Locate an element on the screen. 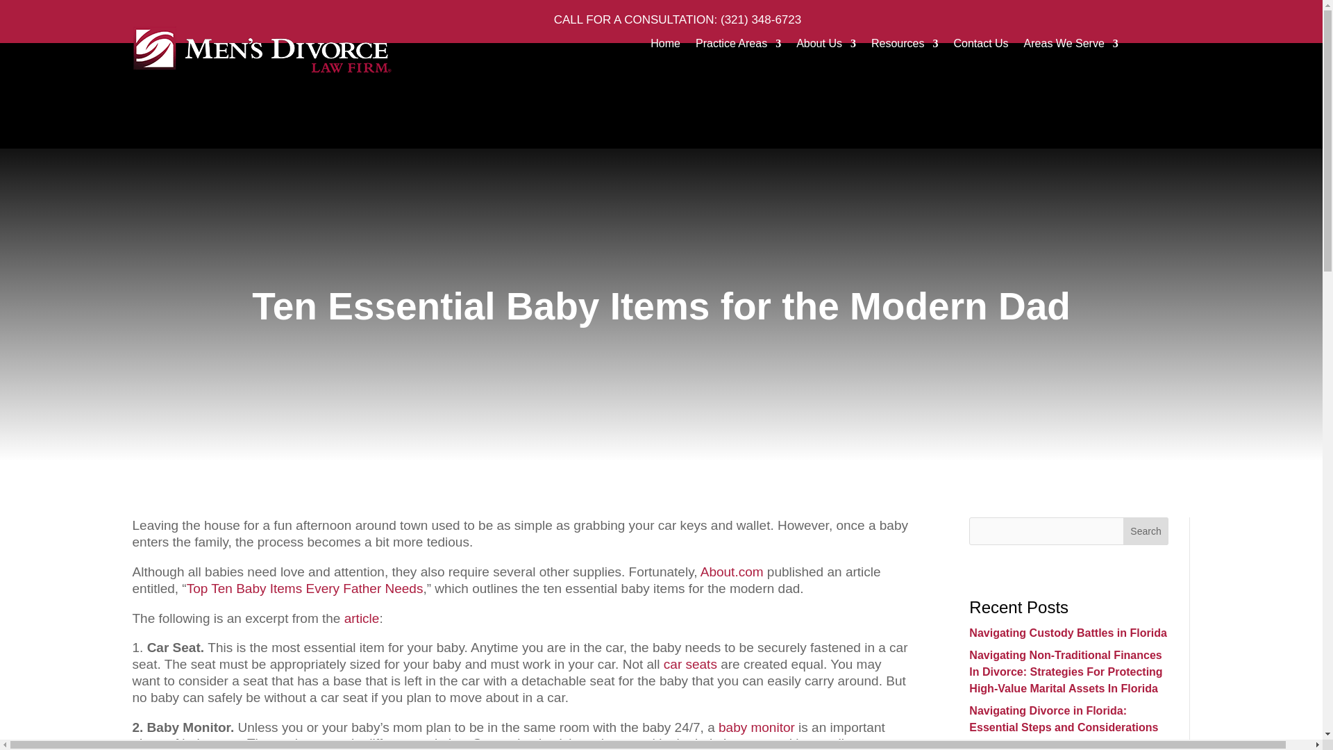 The height and width of the screenshot is (750, 1333). About Us is located at coordinates (825, 46).